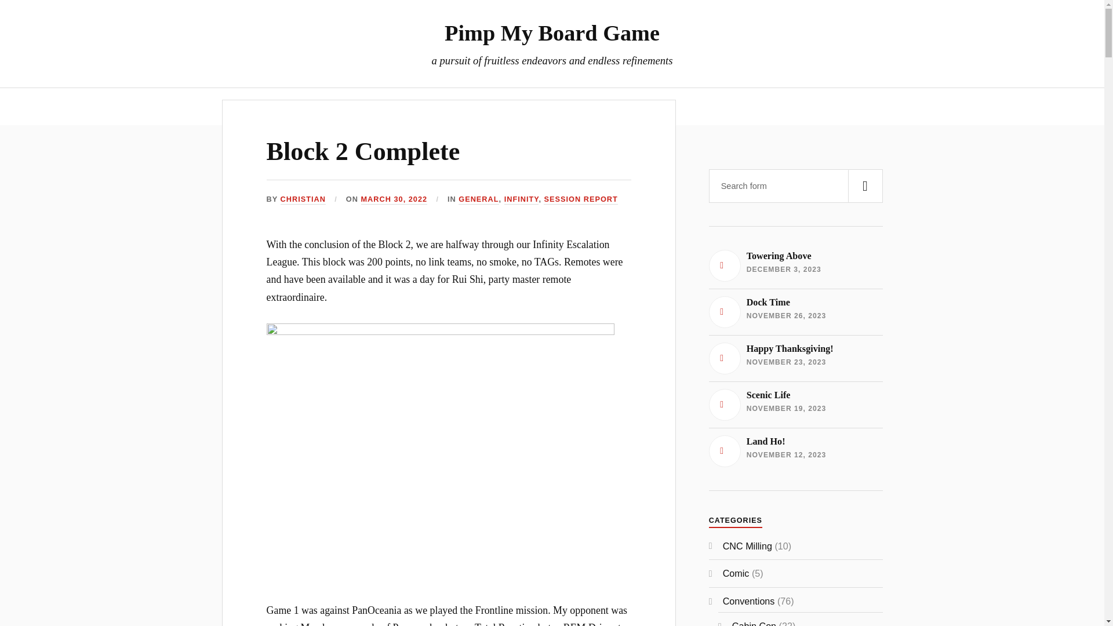 The image size is (1113, 626). Describe the element at coordinates (303, 199) in the screenshot. I see `Posts by Christian` at that location.